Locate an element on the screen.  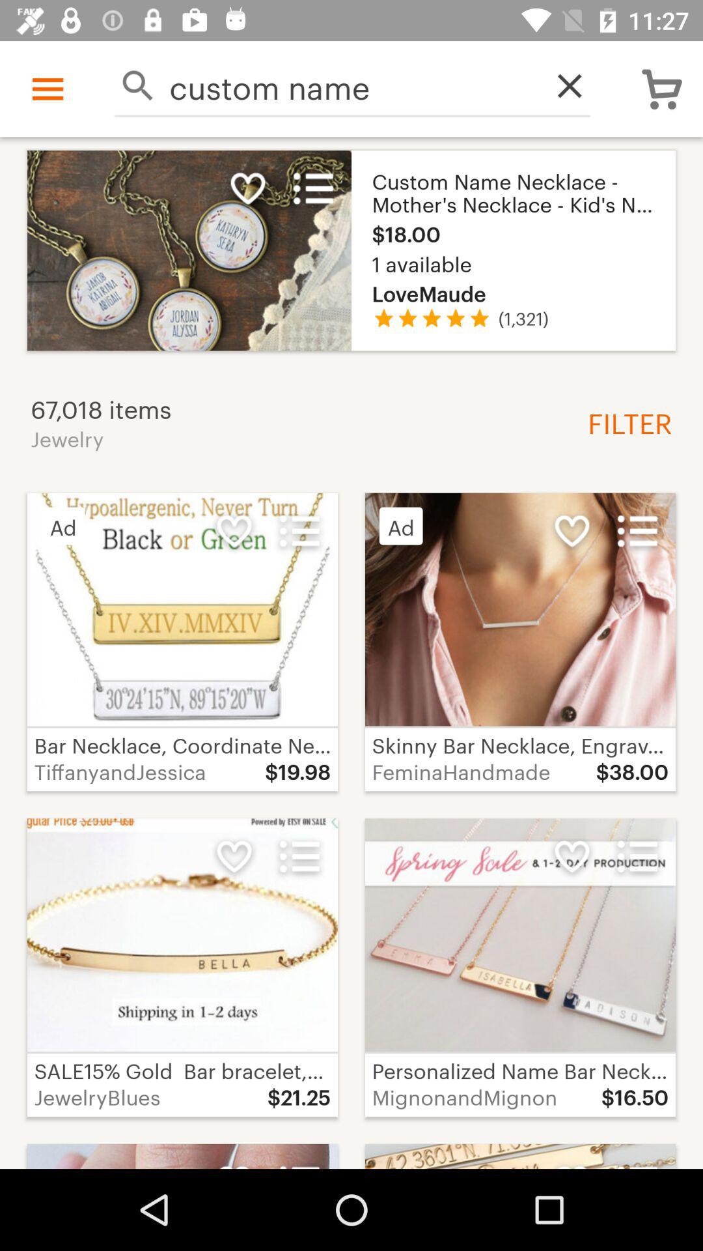
flip to filter item is located at coordinates (625, 422).